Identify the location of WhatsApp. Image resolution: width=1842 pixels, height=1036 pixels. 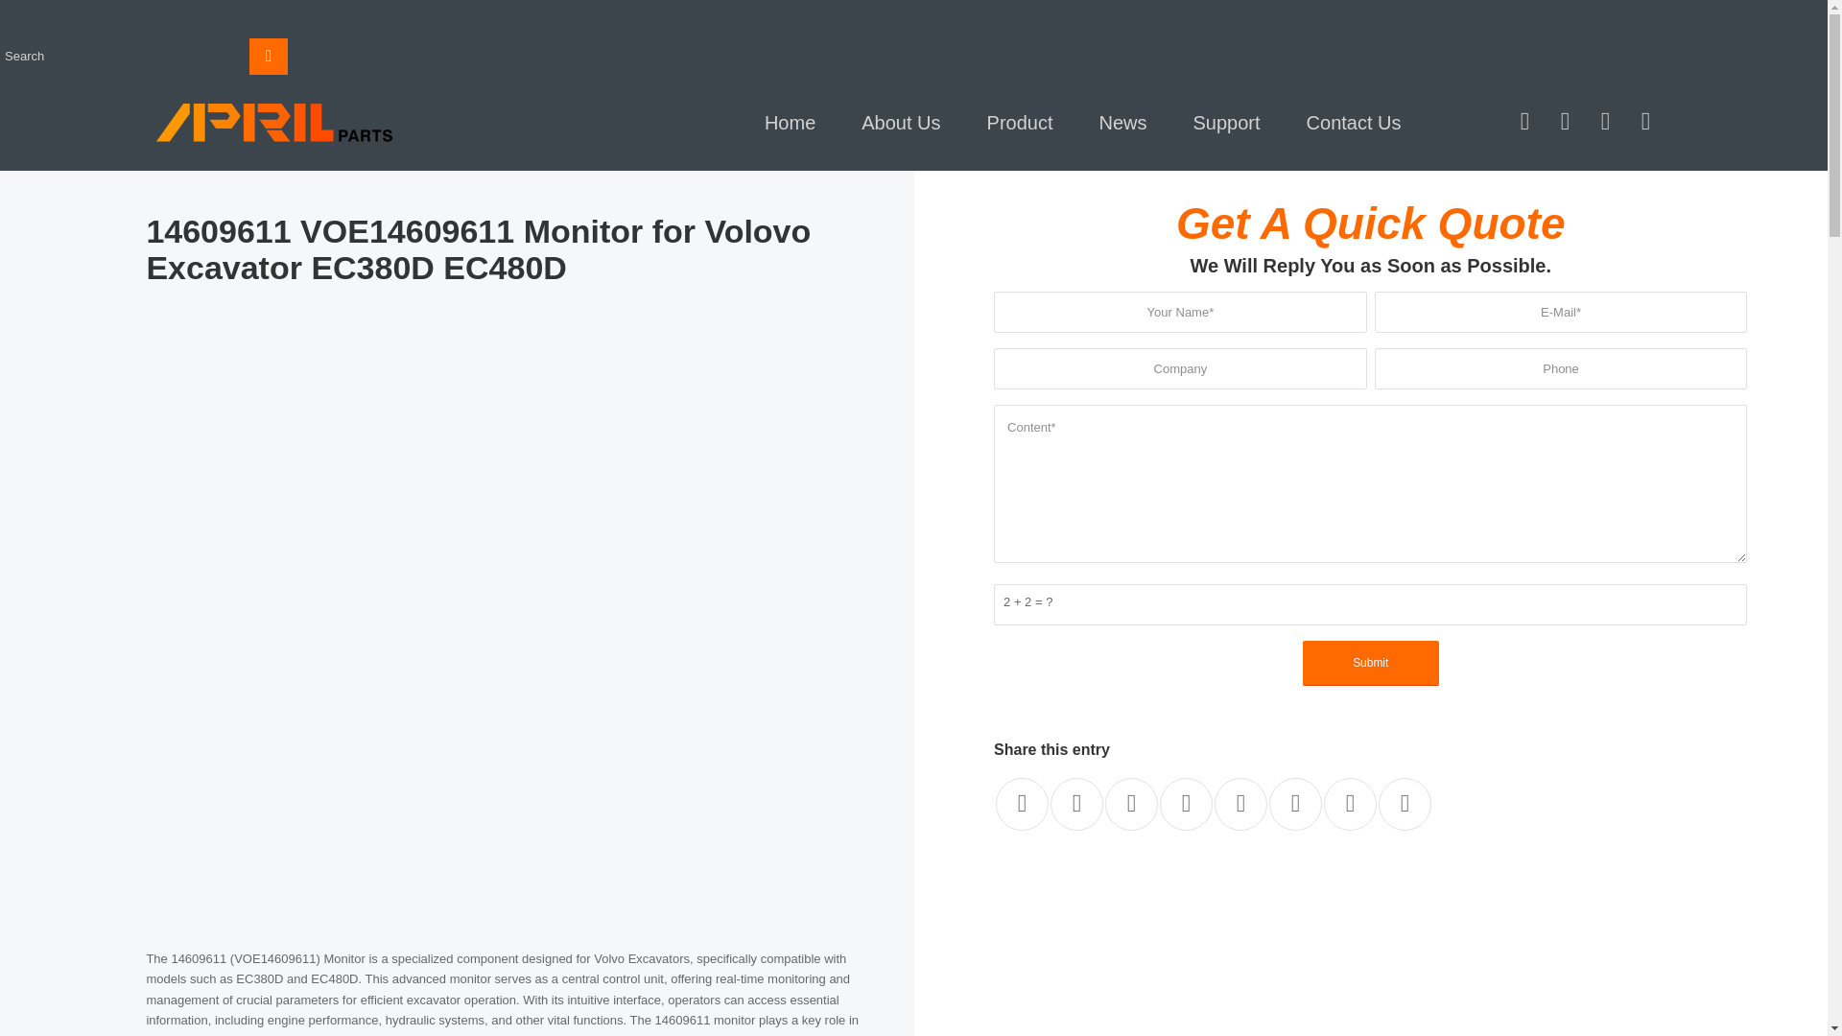
(1564, 121).